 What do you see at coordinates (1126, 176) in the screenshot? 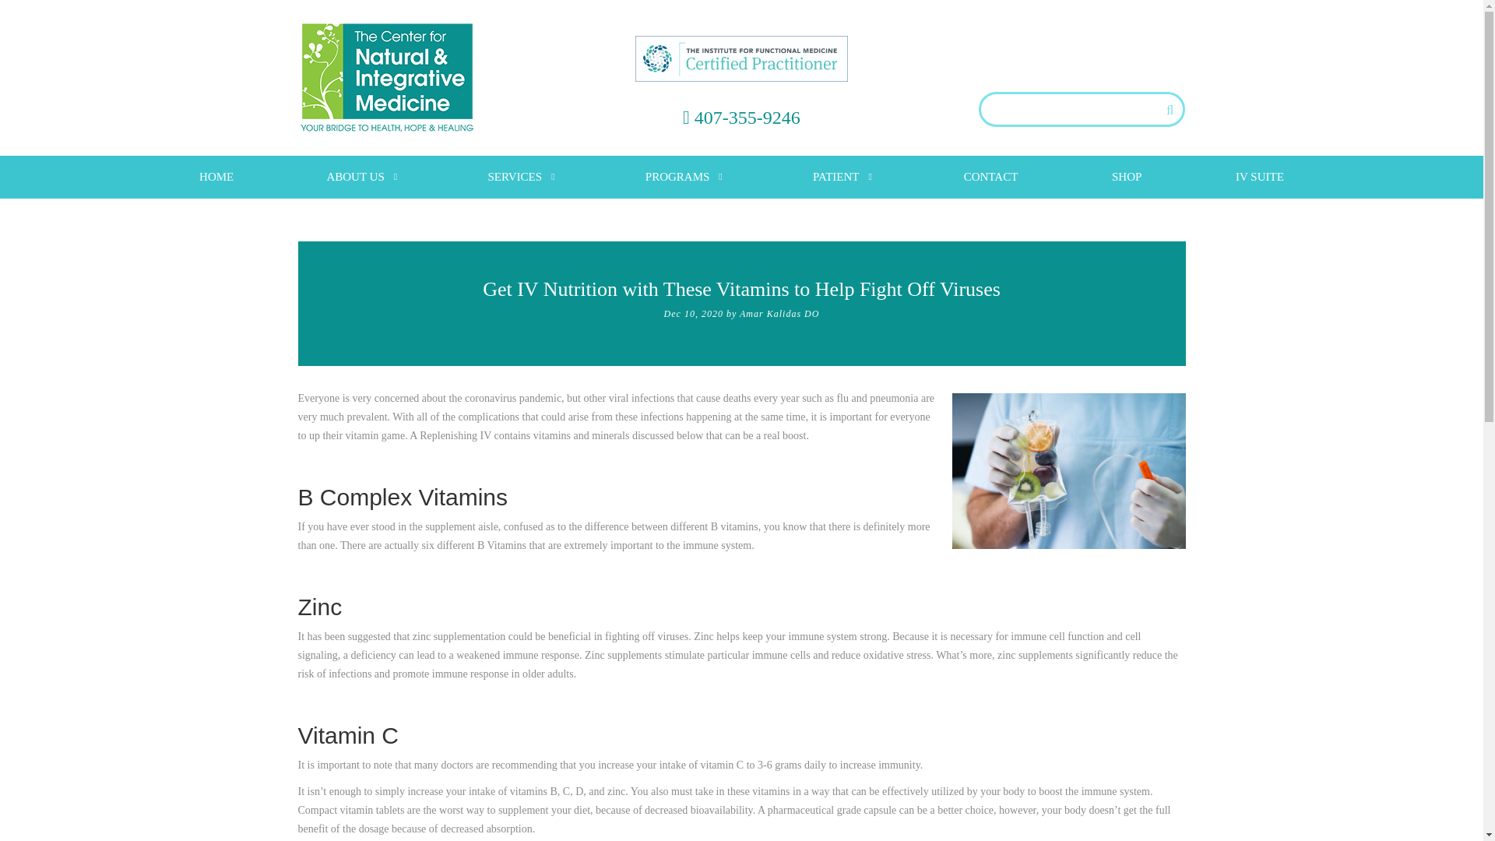
I see `SHOP` at bounding box center [1126, 176].